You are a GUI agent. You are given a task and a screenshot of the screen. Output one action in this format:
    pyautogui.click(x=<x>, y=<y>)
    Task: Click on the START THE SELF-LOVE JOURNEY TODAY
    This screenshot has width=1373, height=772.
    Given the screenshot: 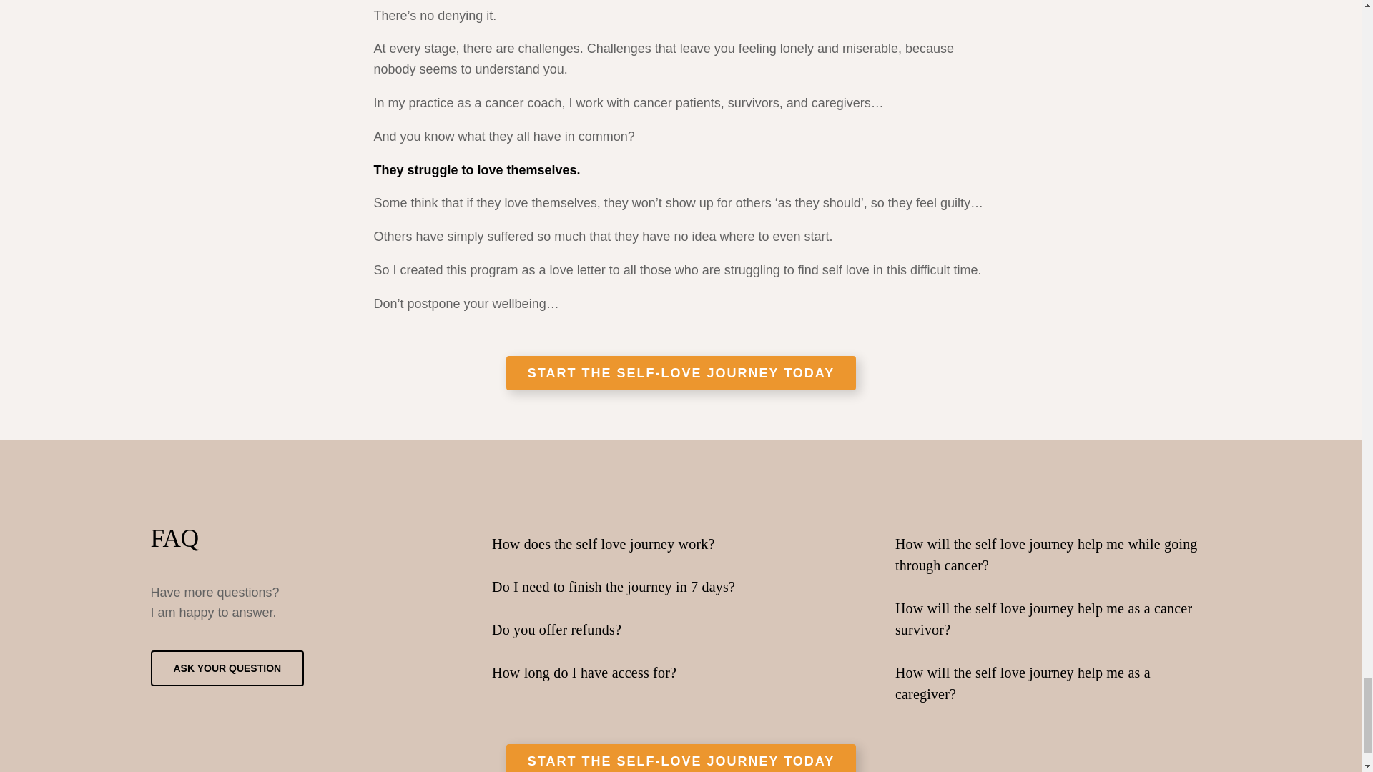 What is the action you would take?
    pyautogui.click(x=681, y=373)
    